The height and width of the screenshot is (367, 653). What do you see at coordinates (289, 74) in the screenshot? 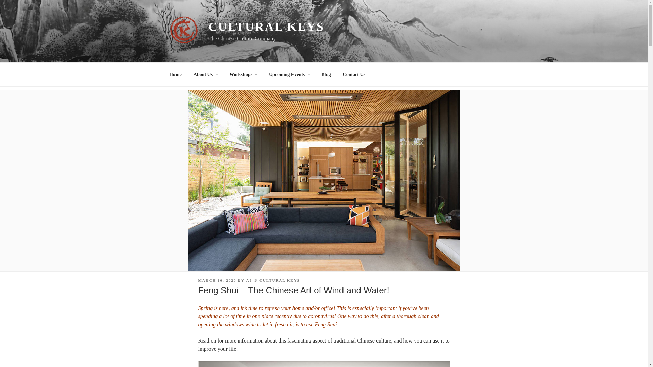
I see `Upcoming Events` at bounding box center [289, 74].